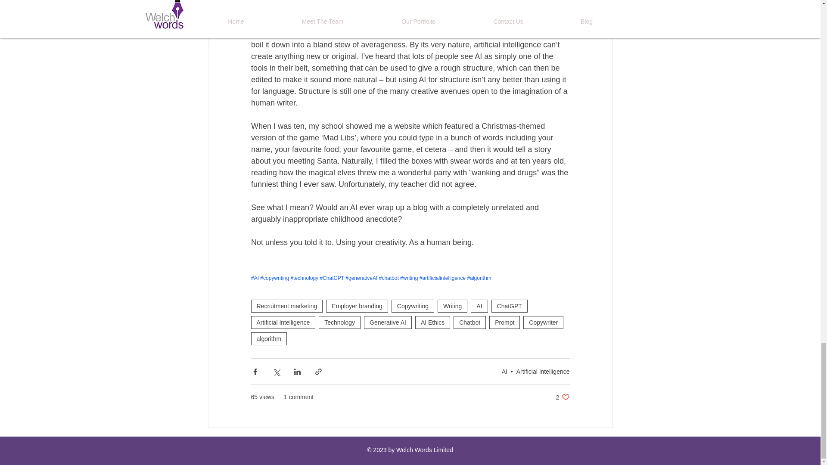 The width and height of the screenshot is (827, 465). Describe the element at coordinates (388, 322) in the screenshot. I see `Generative AI` at that location.